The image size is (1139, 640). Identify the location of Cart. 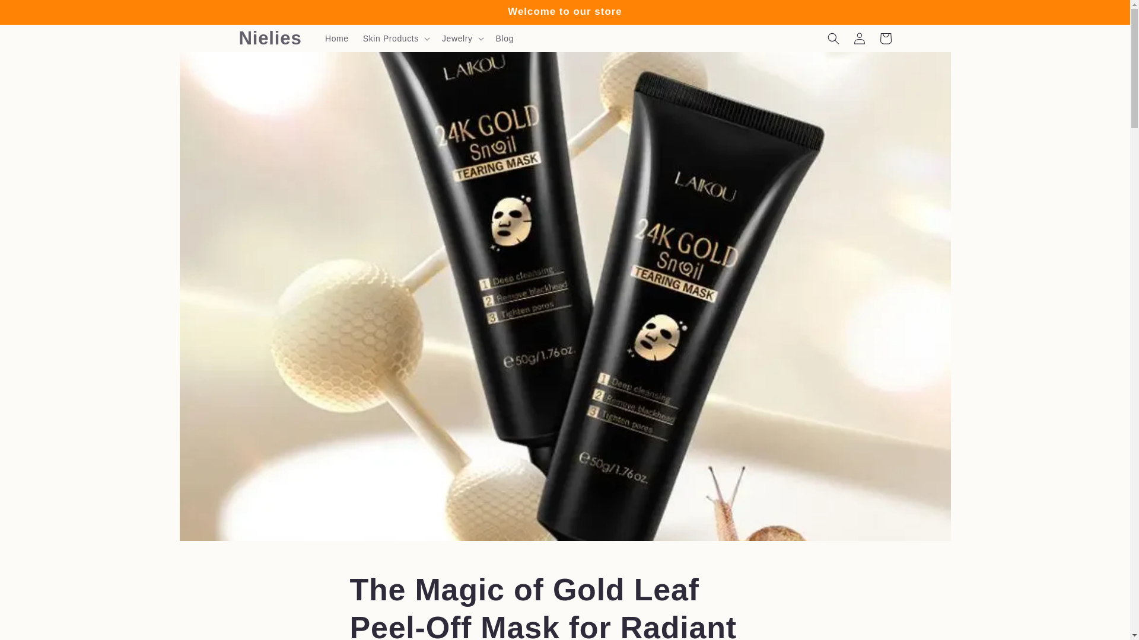
(885, 39).